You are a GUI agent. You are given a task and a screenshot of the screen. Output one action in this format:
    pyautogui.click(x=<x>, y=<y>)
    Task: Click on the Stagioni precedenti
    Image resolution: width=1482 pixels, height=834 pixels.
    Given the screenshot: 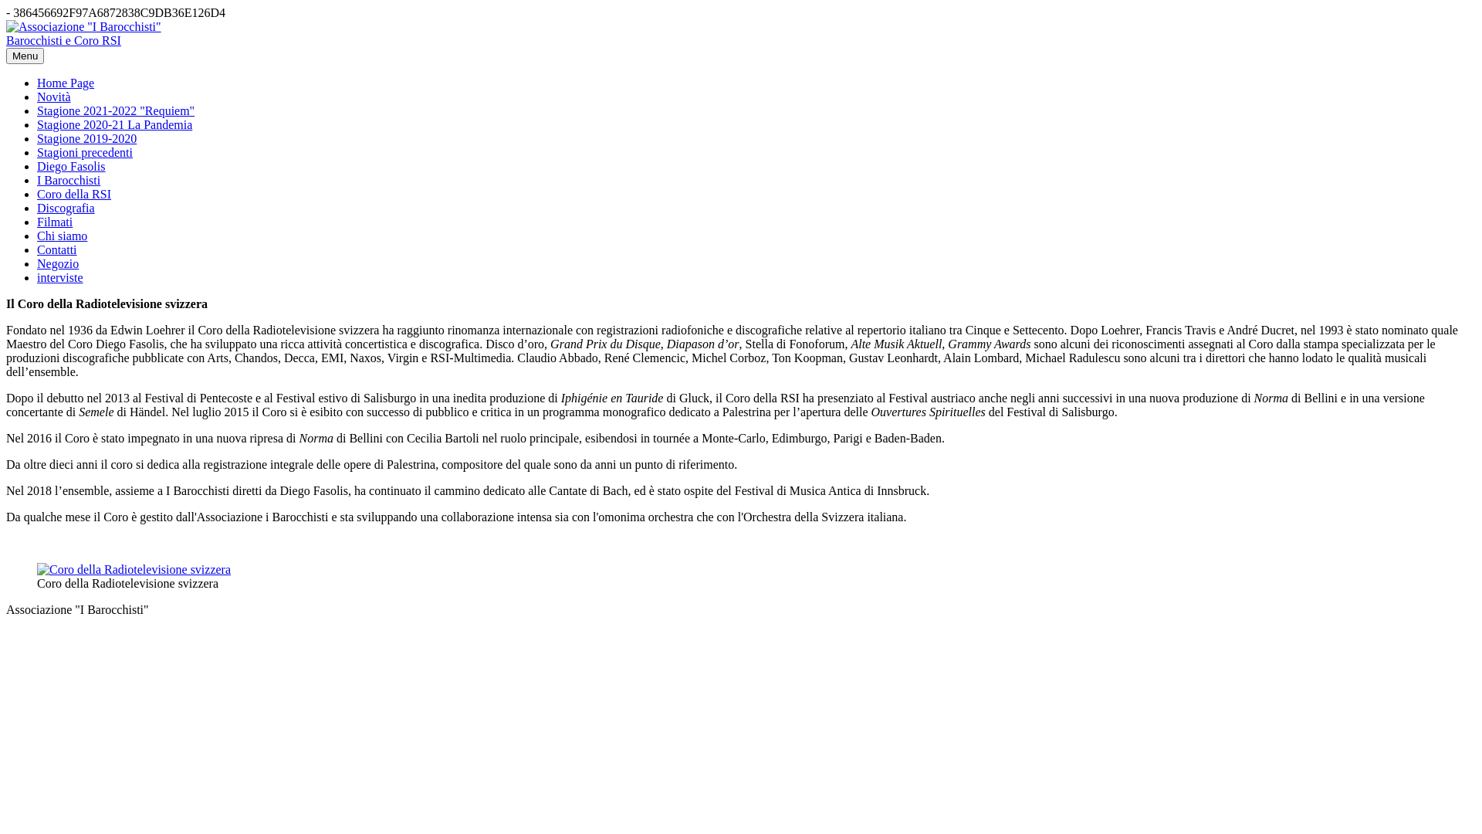 What is the action you would take?
    pyautogui.click(x=85, y=153)
    